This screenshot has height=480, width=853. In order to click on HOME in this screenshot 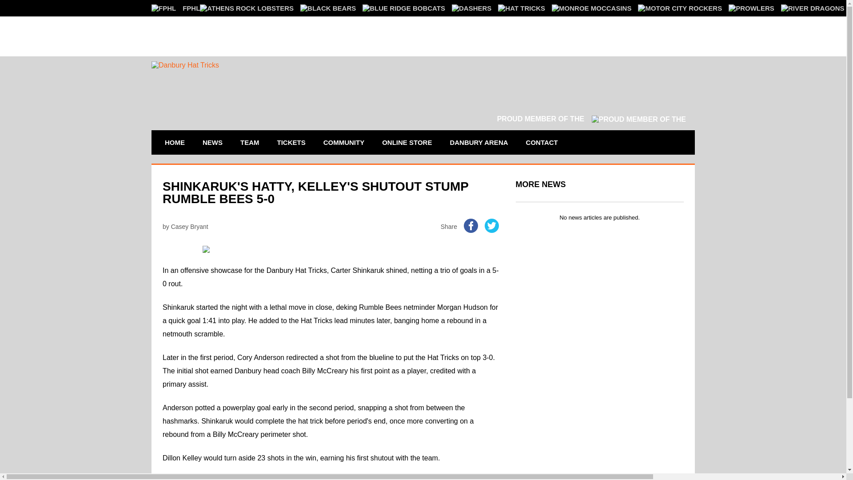, I will do `click(174, 142)`.